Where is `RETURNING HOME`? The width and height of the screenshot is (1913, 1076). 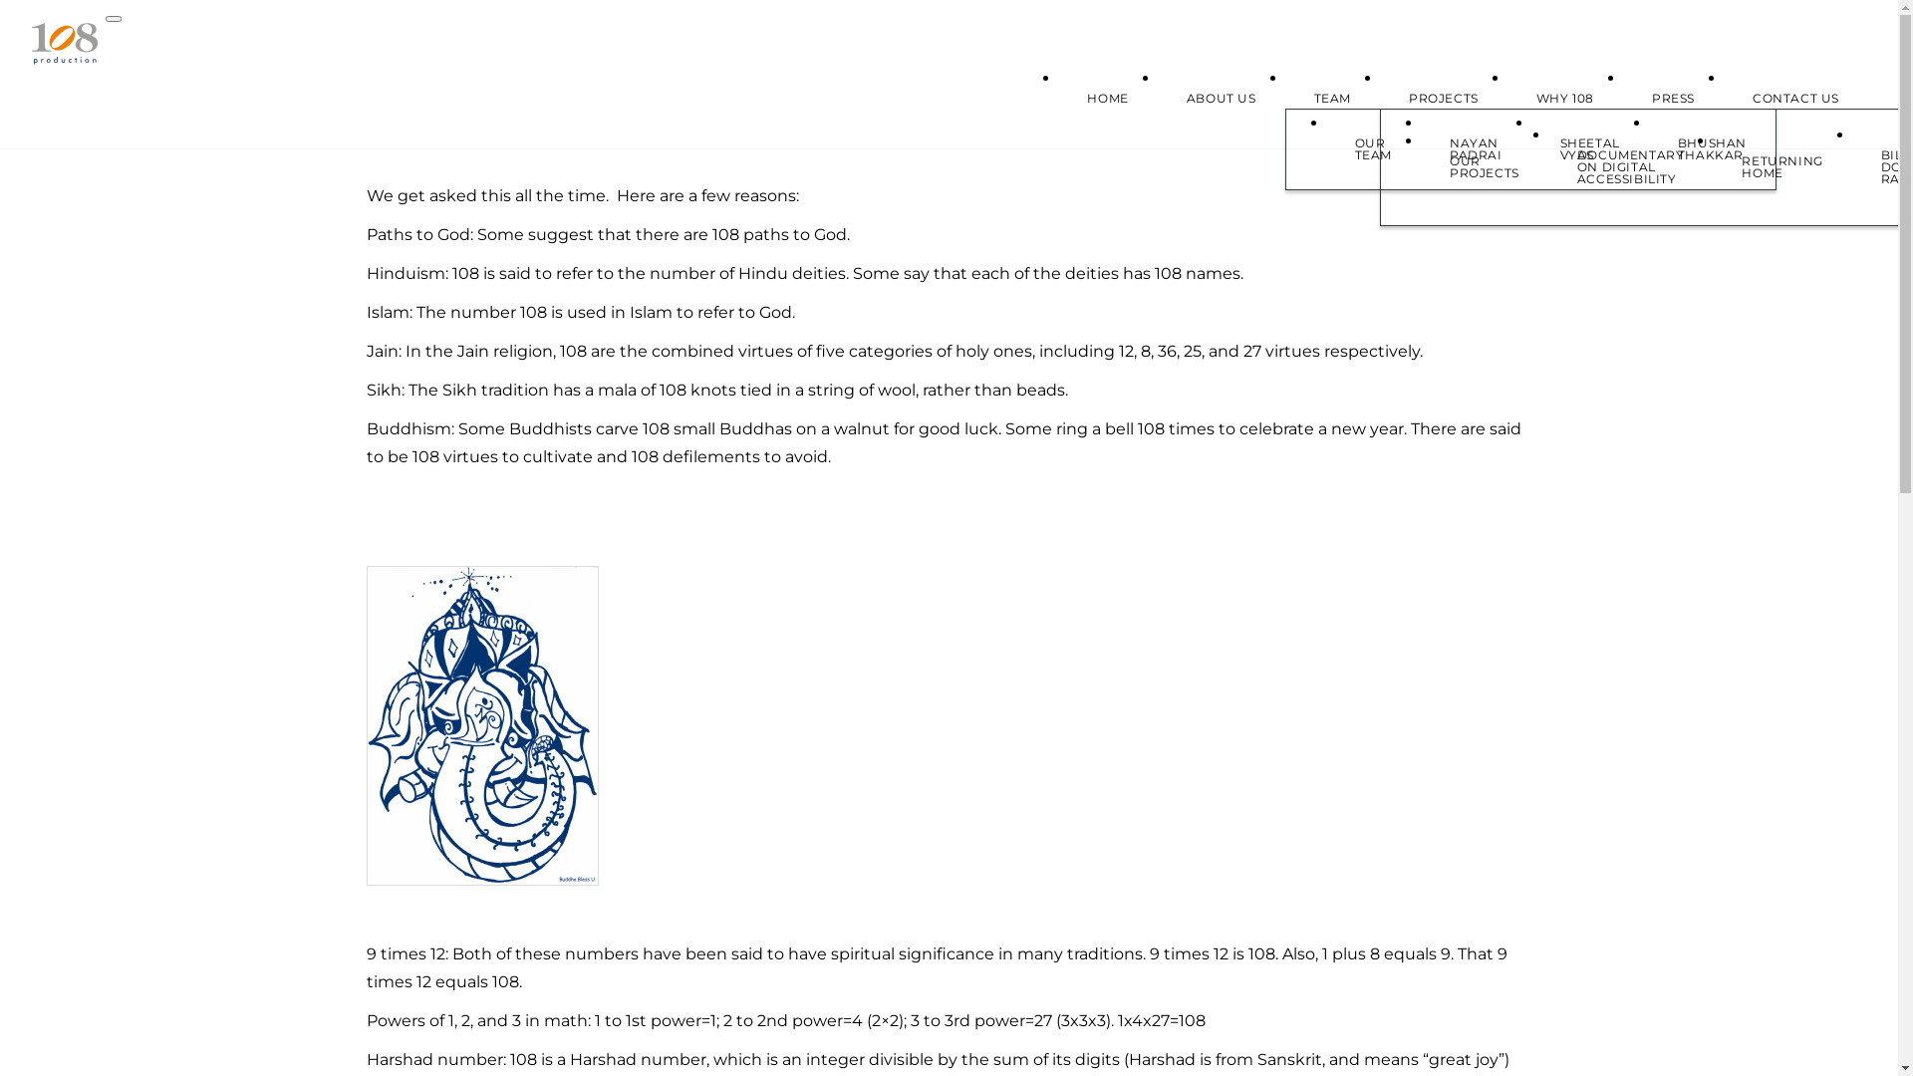 RETURNING HOME is located at coordinates (1781, 167).